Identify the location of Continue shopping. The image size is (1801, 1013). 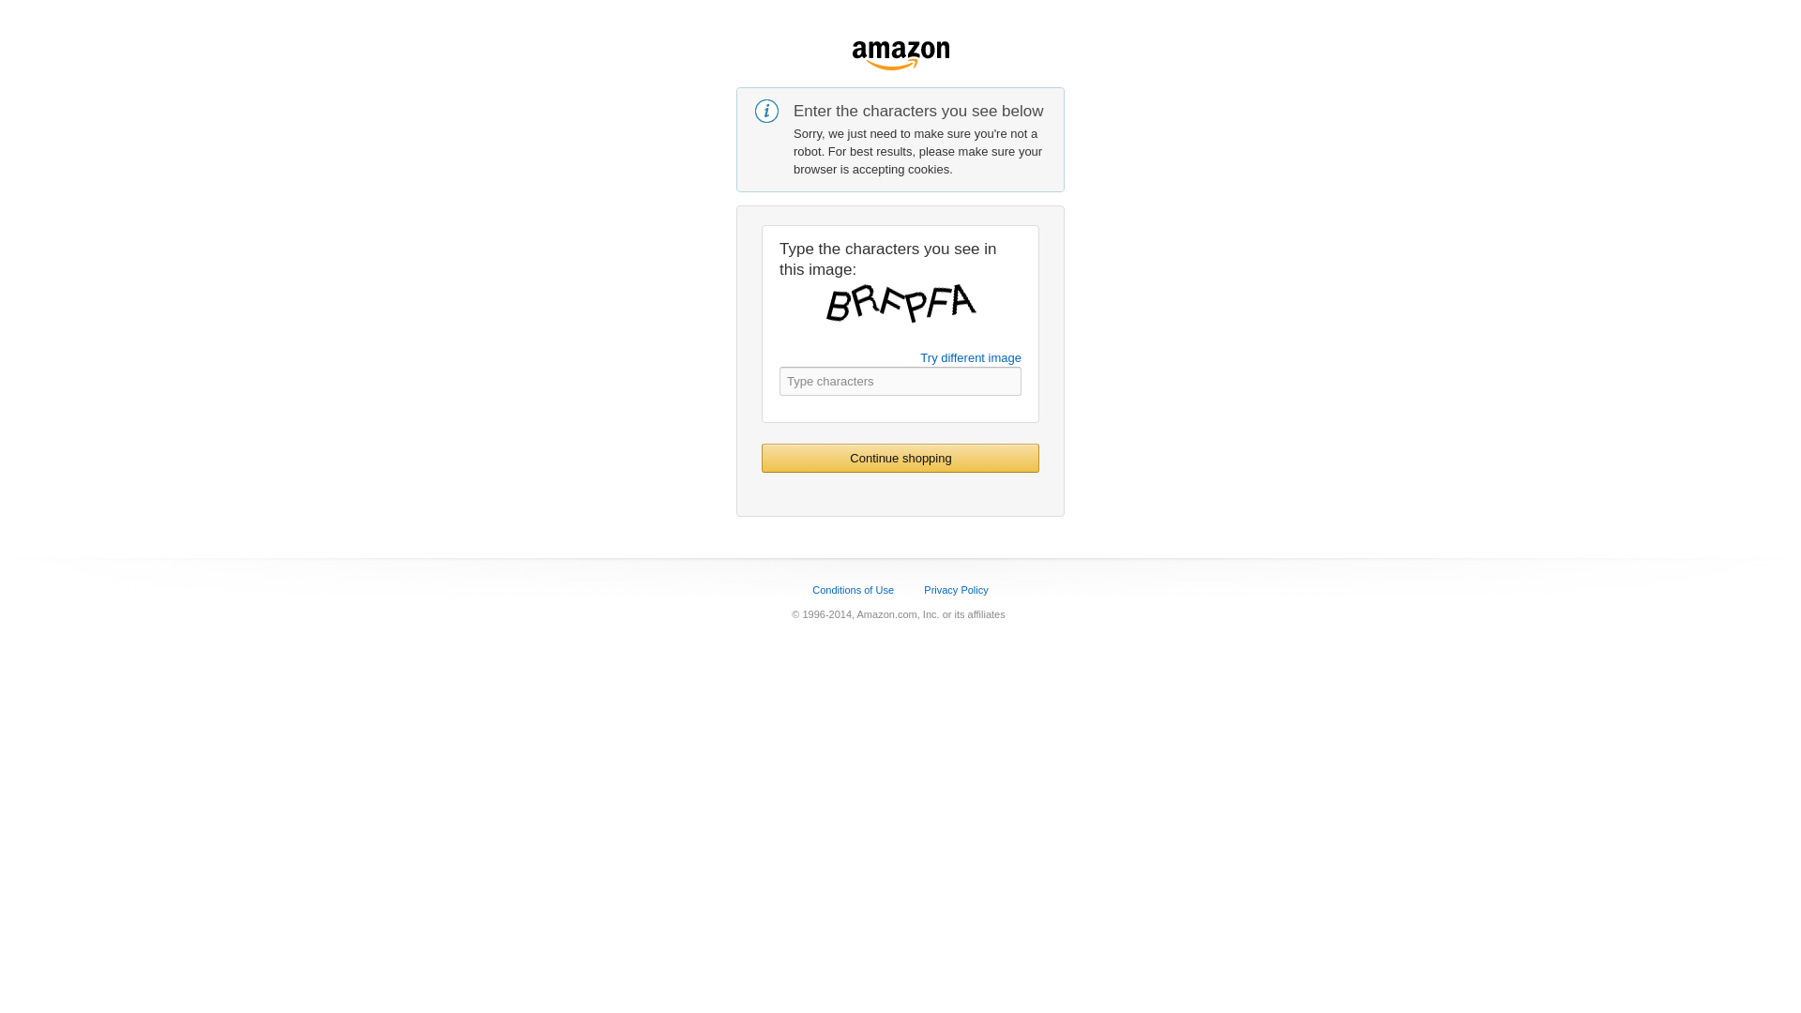
(900, 458).